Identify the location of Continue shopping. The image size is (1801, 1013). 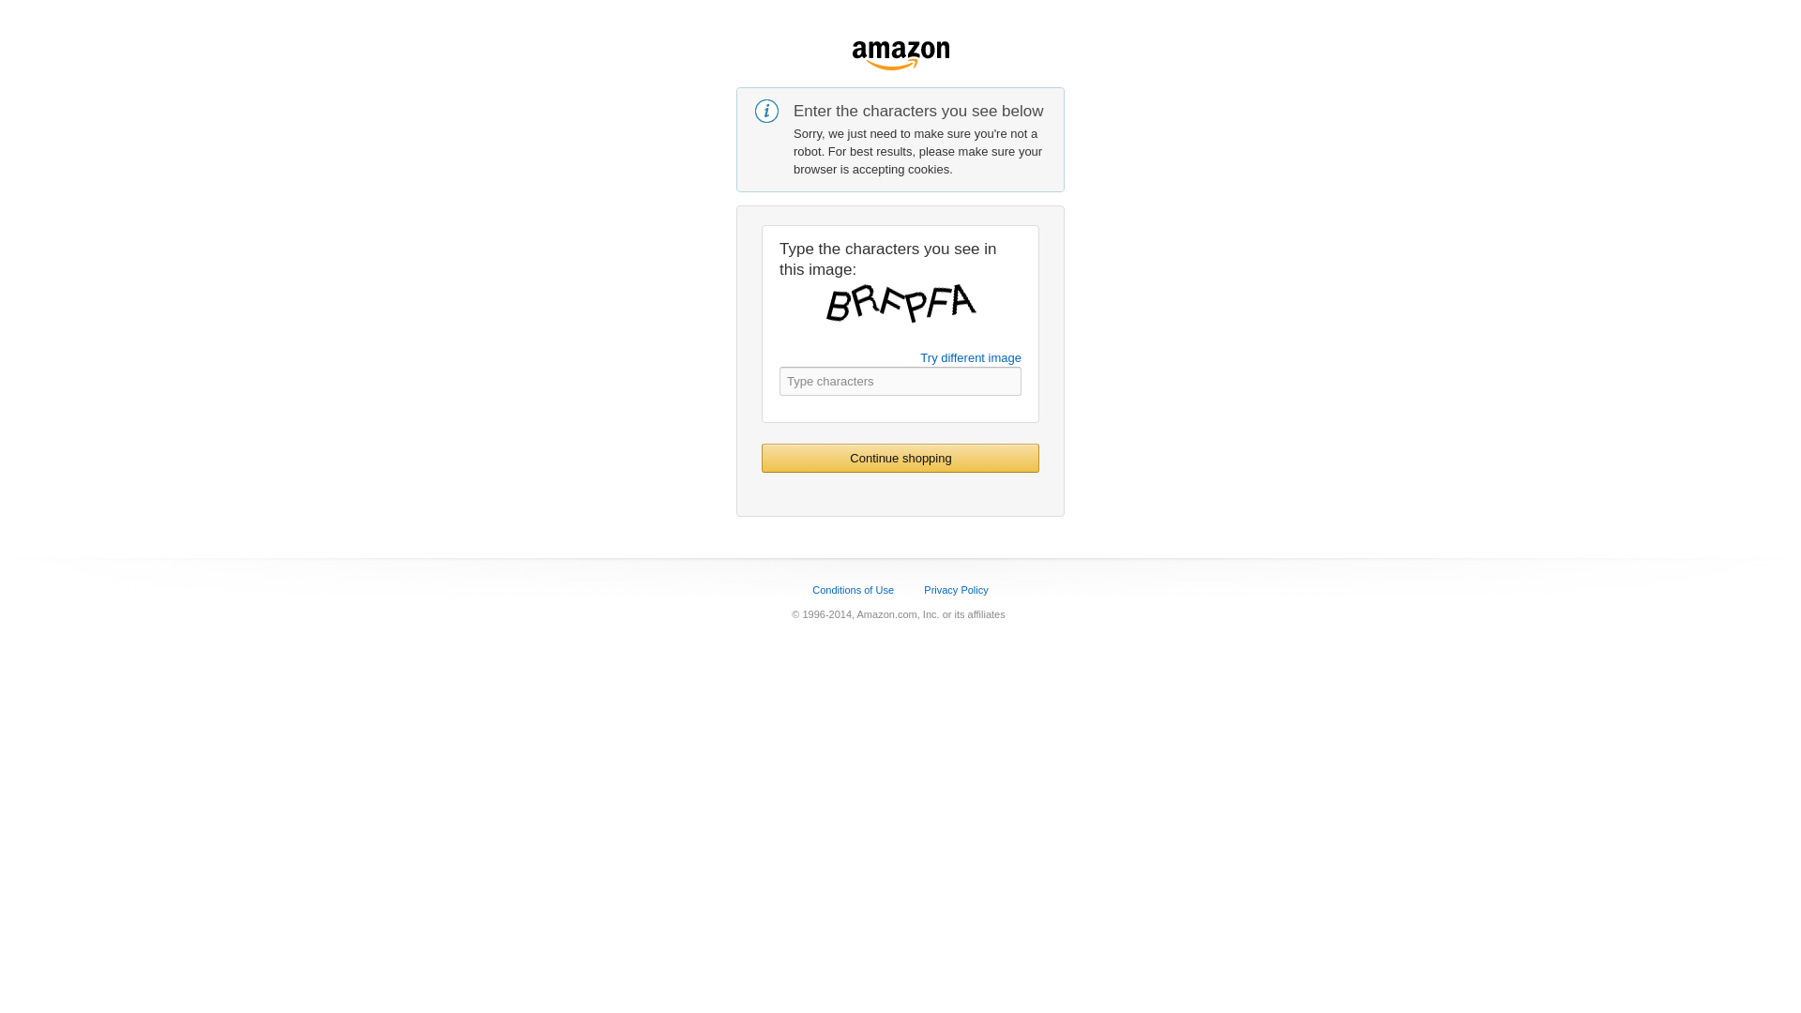
(900, 458).